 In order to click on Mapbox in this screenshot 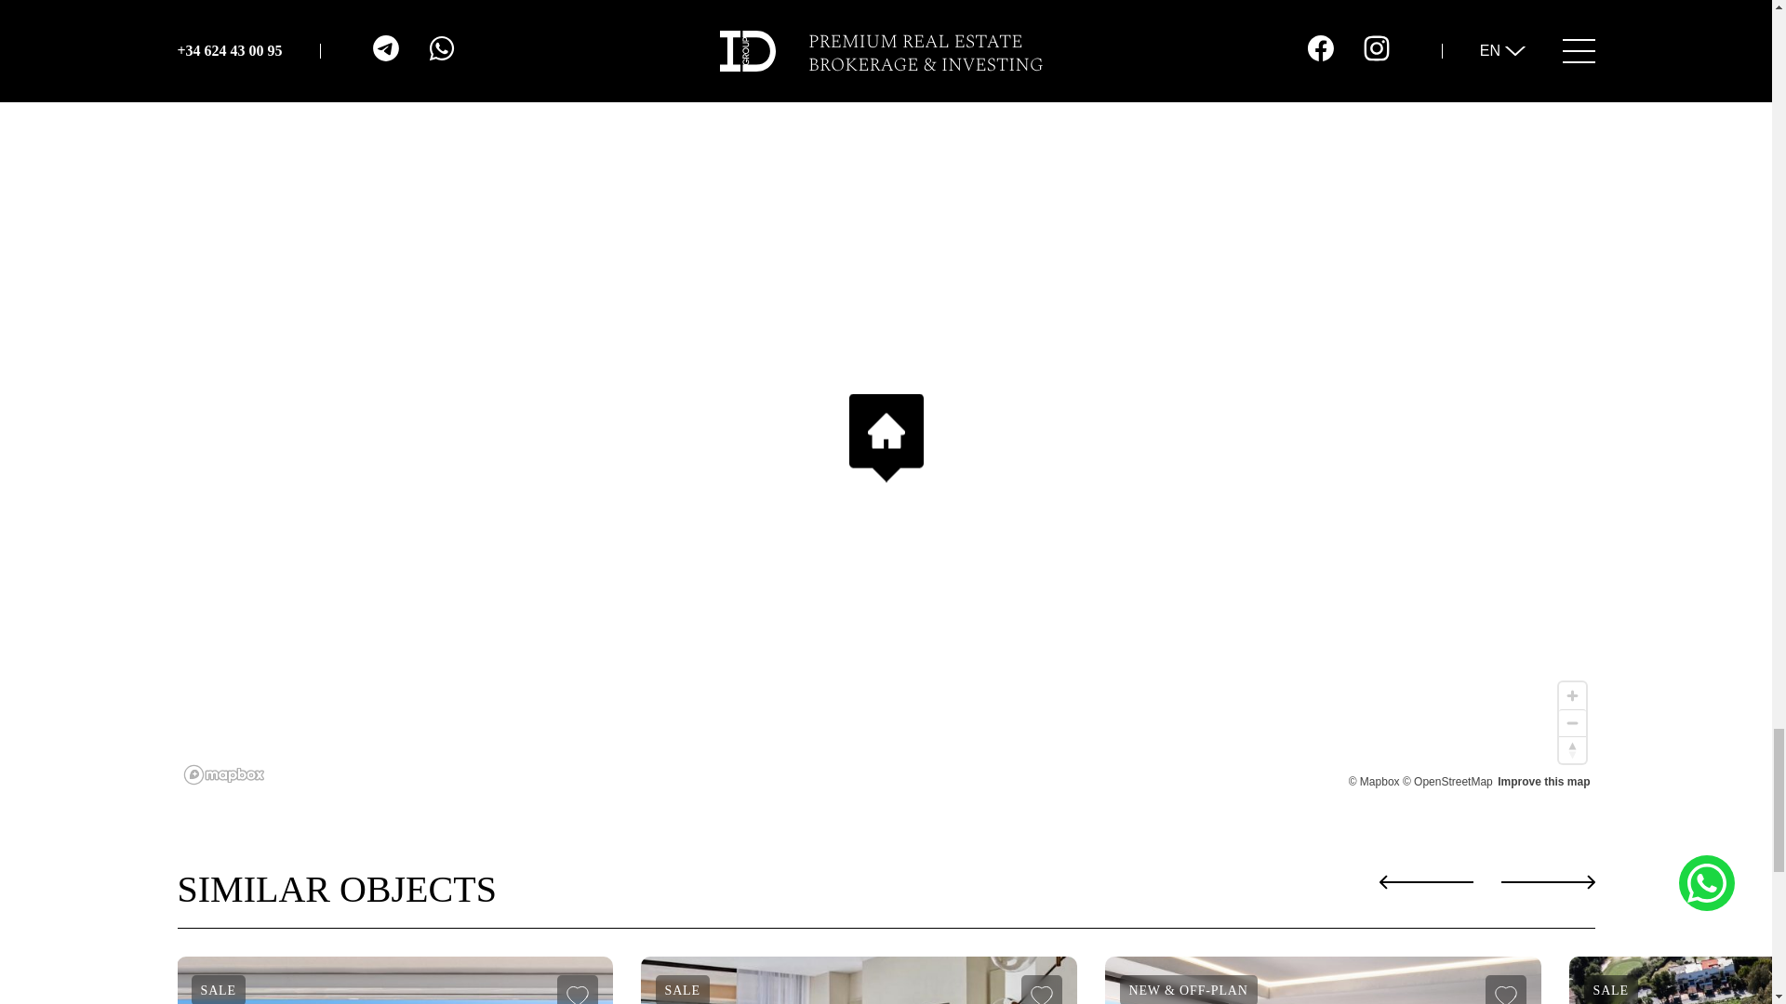, I will do `click(1374, 781)`.